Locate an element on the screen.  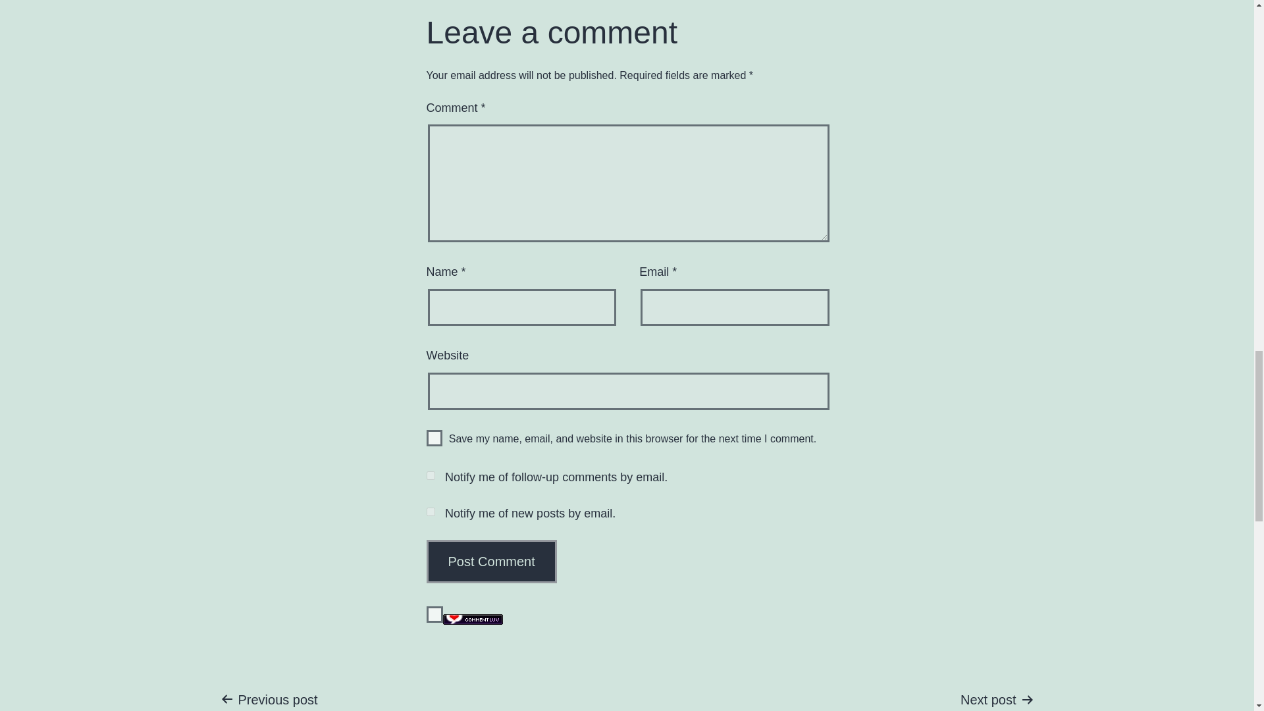
yes is located at coordinates (931, 700).